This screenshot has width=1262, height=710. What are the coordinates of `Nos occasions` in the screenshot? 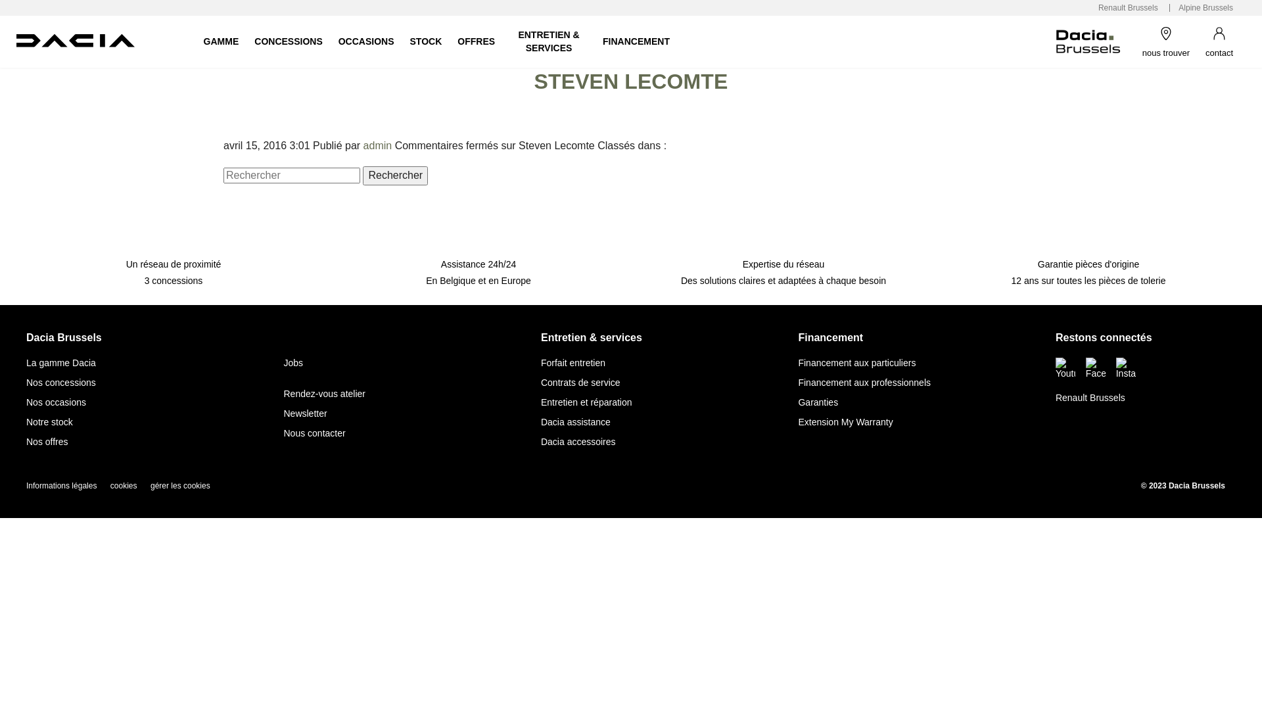 It's located at (57, 402).